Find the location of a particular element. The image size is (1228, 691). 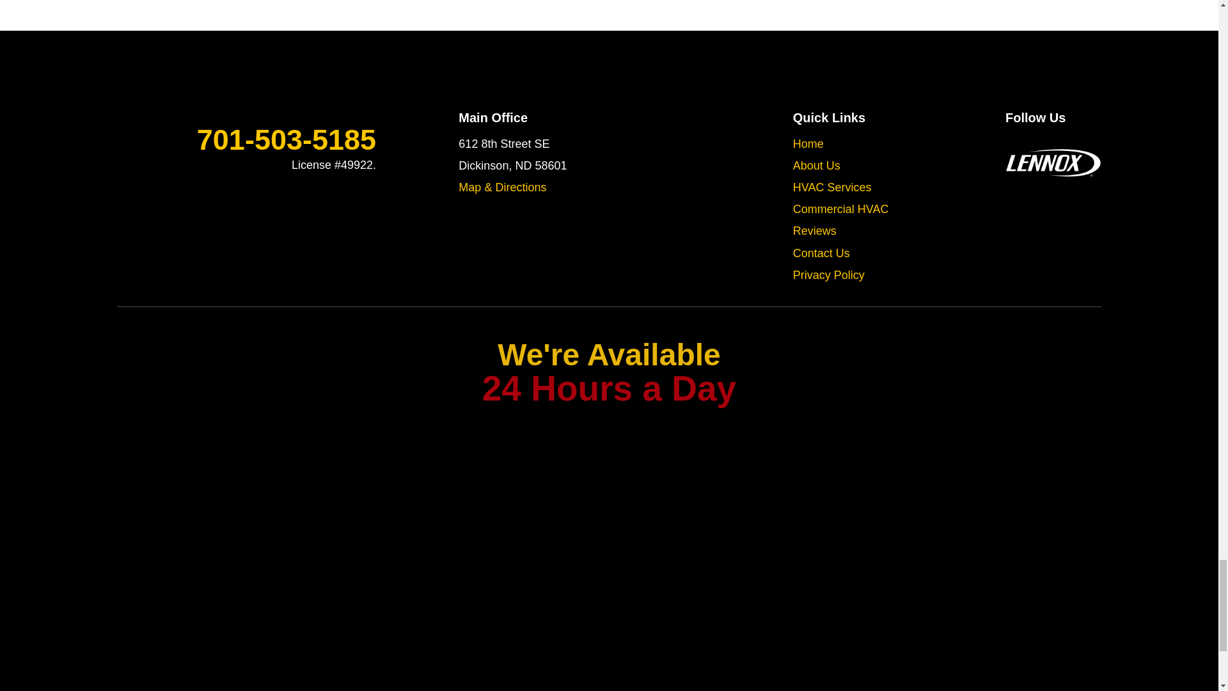

Commercial HVAC is located at coordinates (841, 209).